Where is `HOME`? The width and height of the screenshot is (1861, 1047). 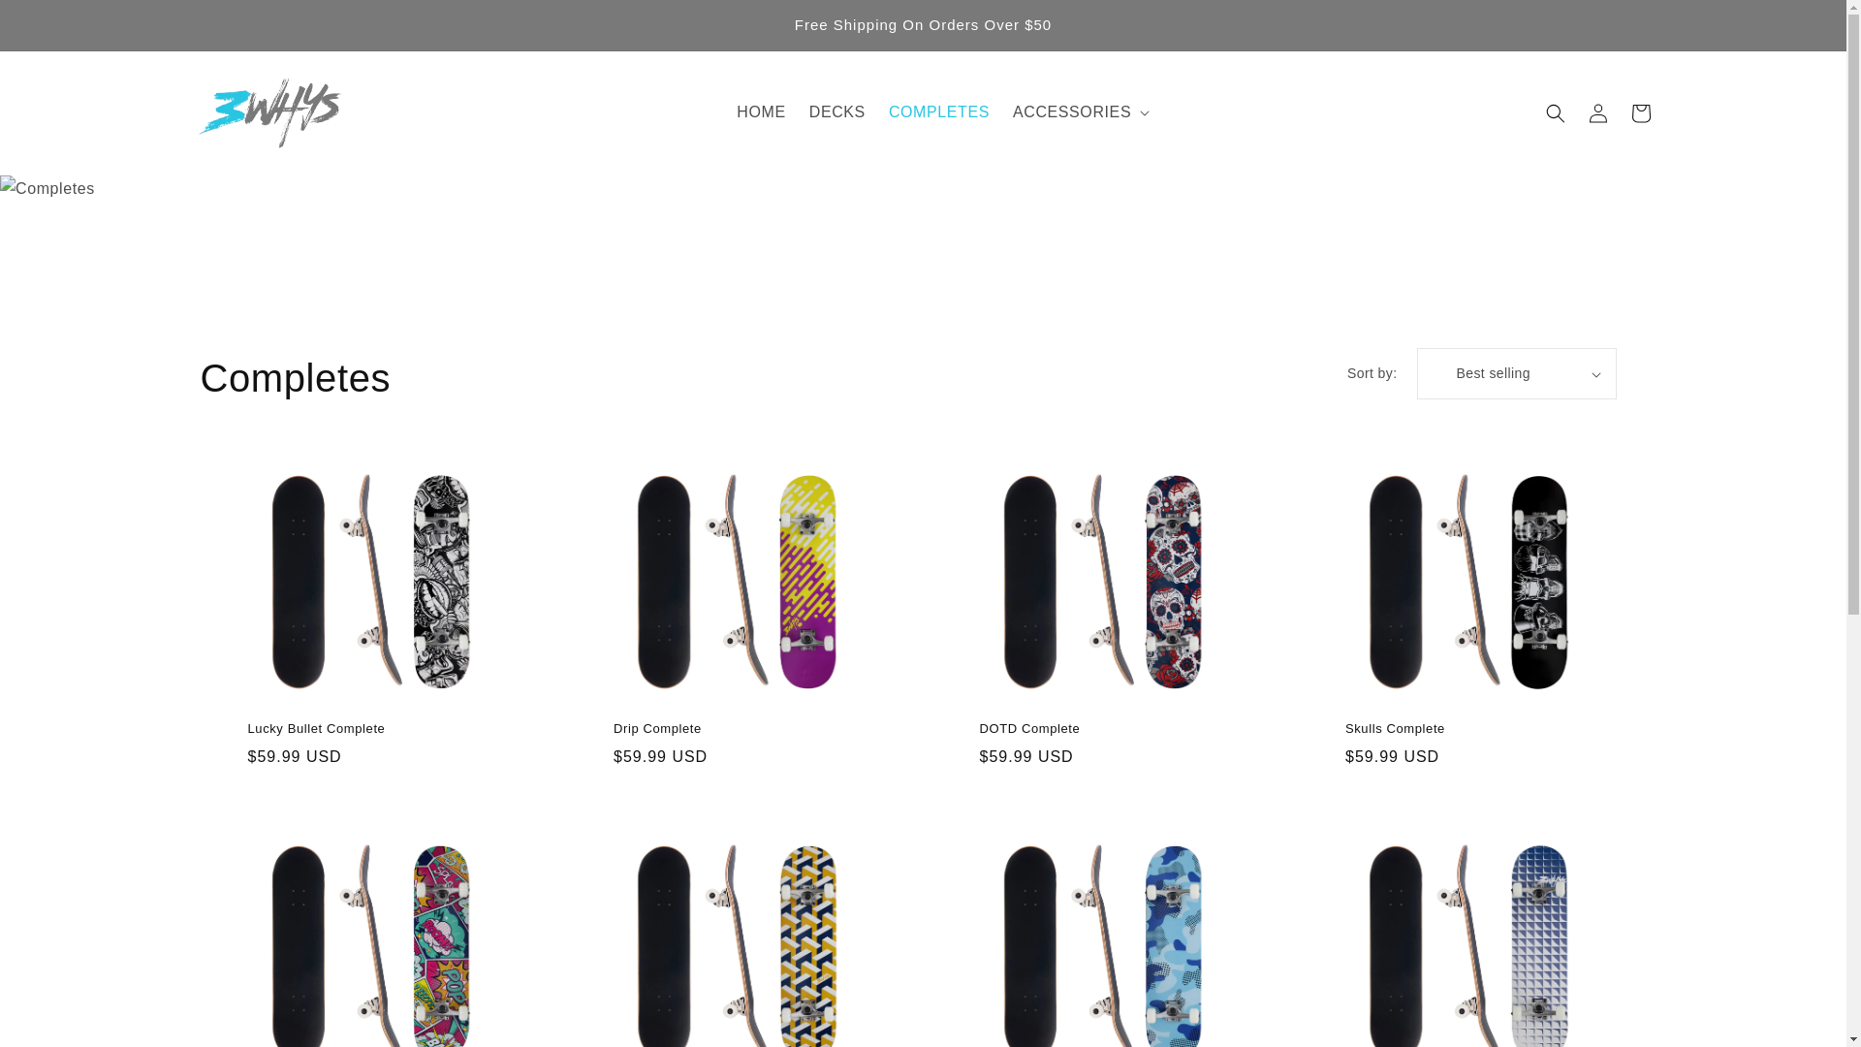
HOME is located at coordinates (761, 112).